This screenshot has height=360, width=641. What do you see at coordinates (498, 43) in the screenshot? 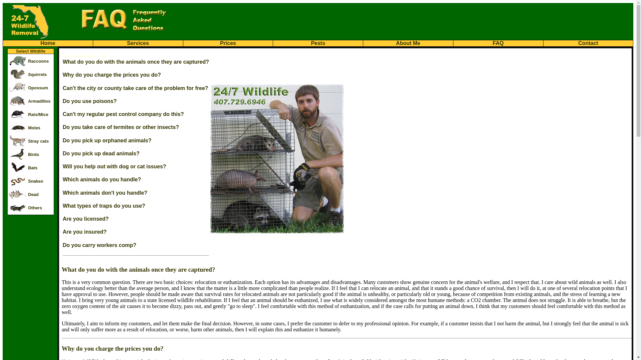
I see `FAQ` at bounding box center [498, 43].